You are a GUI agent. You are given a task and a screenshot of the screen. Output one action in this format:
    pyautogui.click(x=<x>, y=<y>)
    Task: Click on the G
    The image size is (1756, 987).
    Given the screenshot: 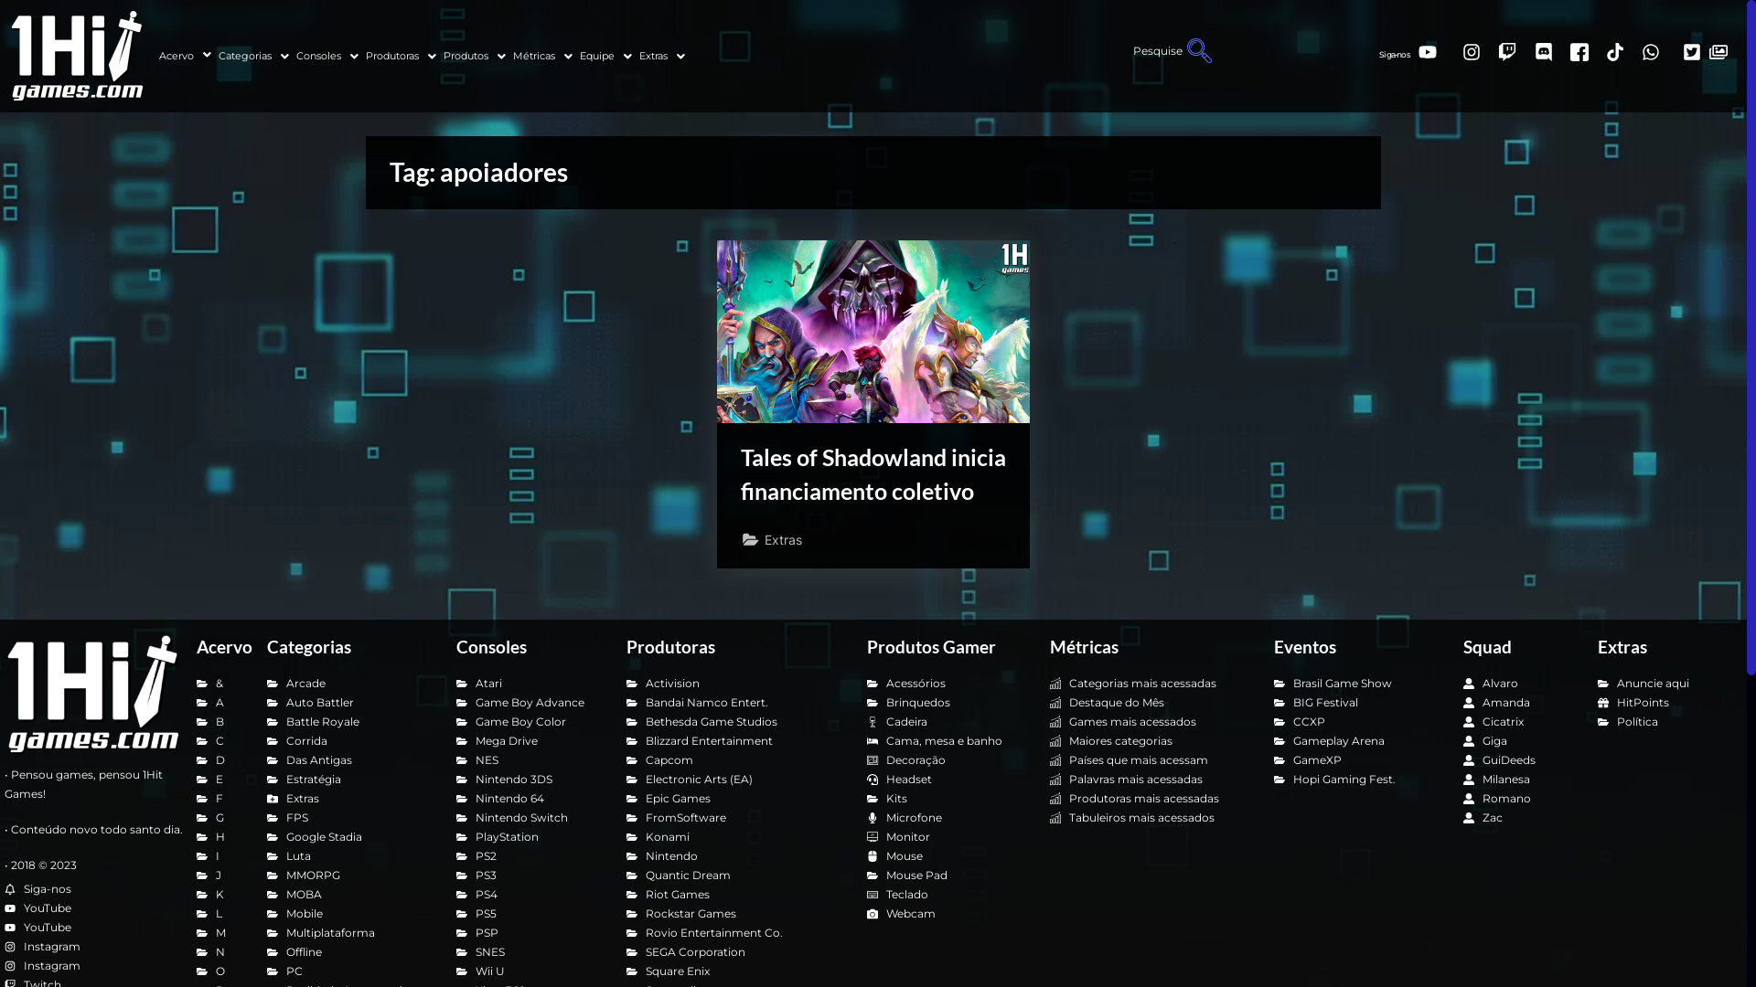 What is the action you would take?
    pyautogui.click(x=223, y=817)
    